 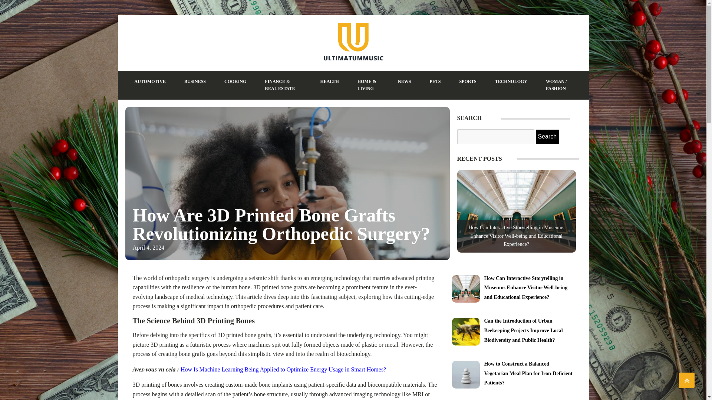 I want to click on PETS, so click(x=435, y=81).